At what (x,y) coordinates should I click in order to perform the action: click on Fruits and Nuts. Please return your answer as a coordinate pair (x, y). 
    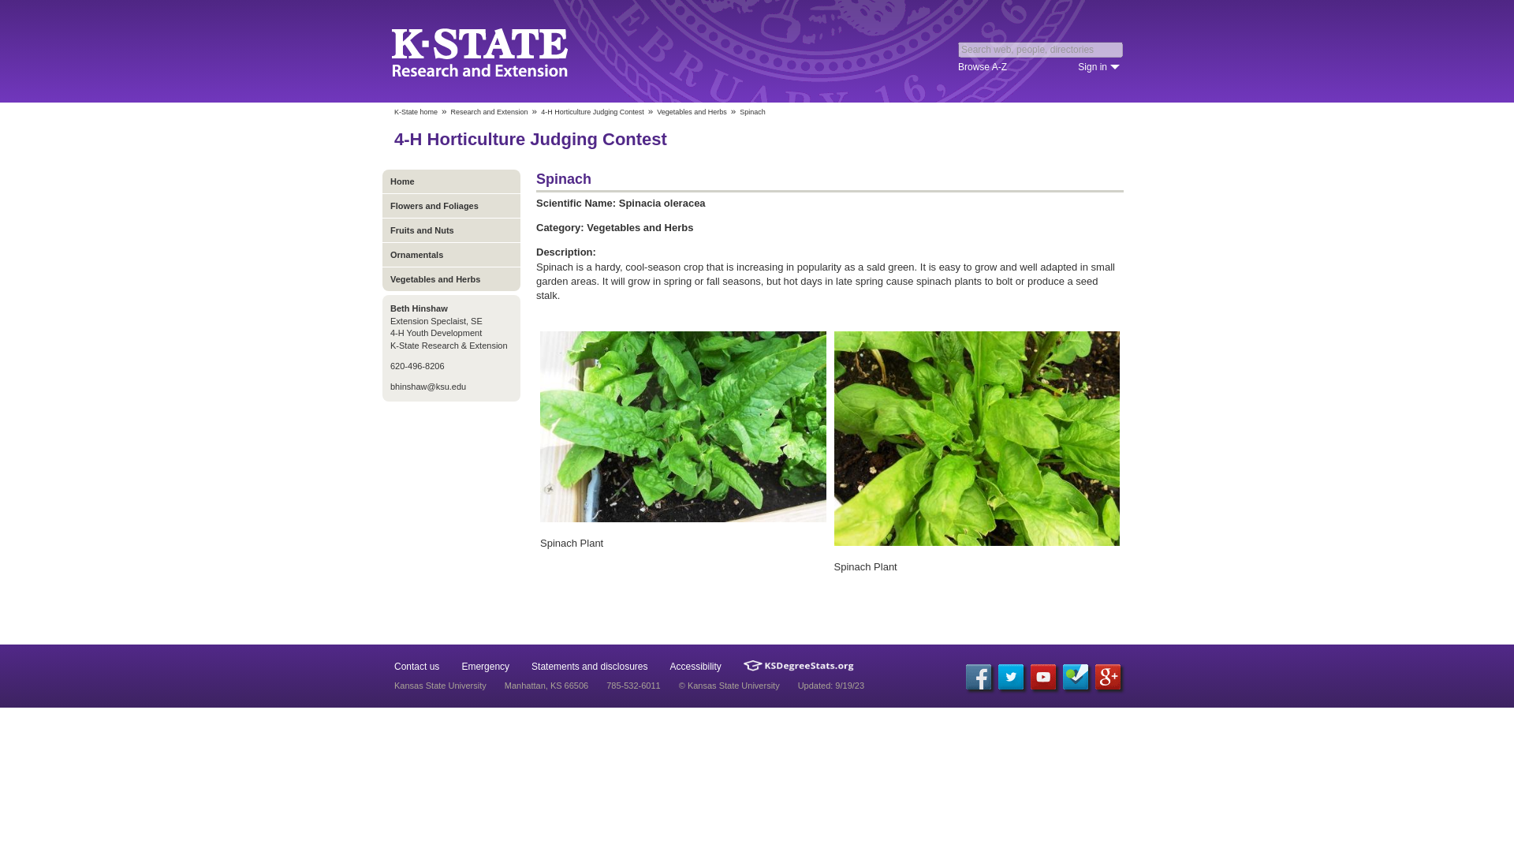
    Looking at the image, I should click on (451, 230).